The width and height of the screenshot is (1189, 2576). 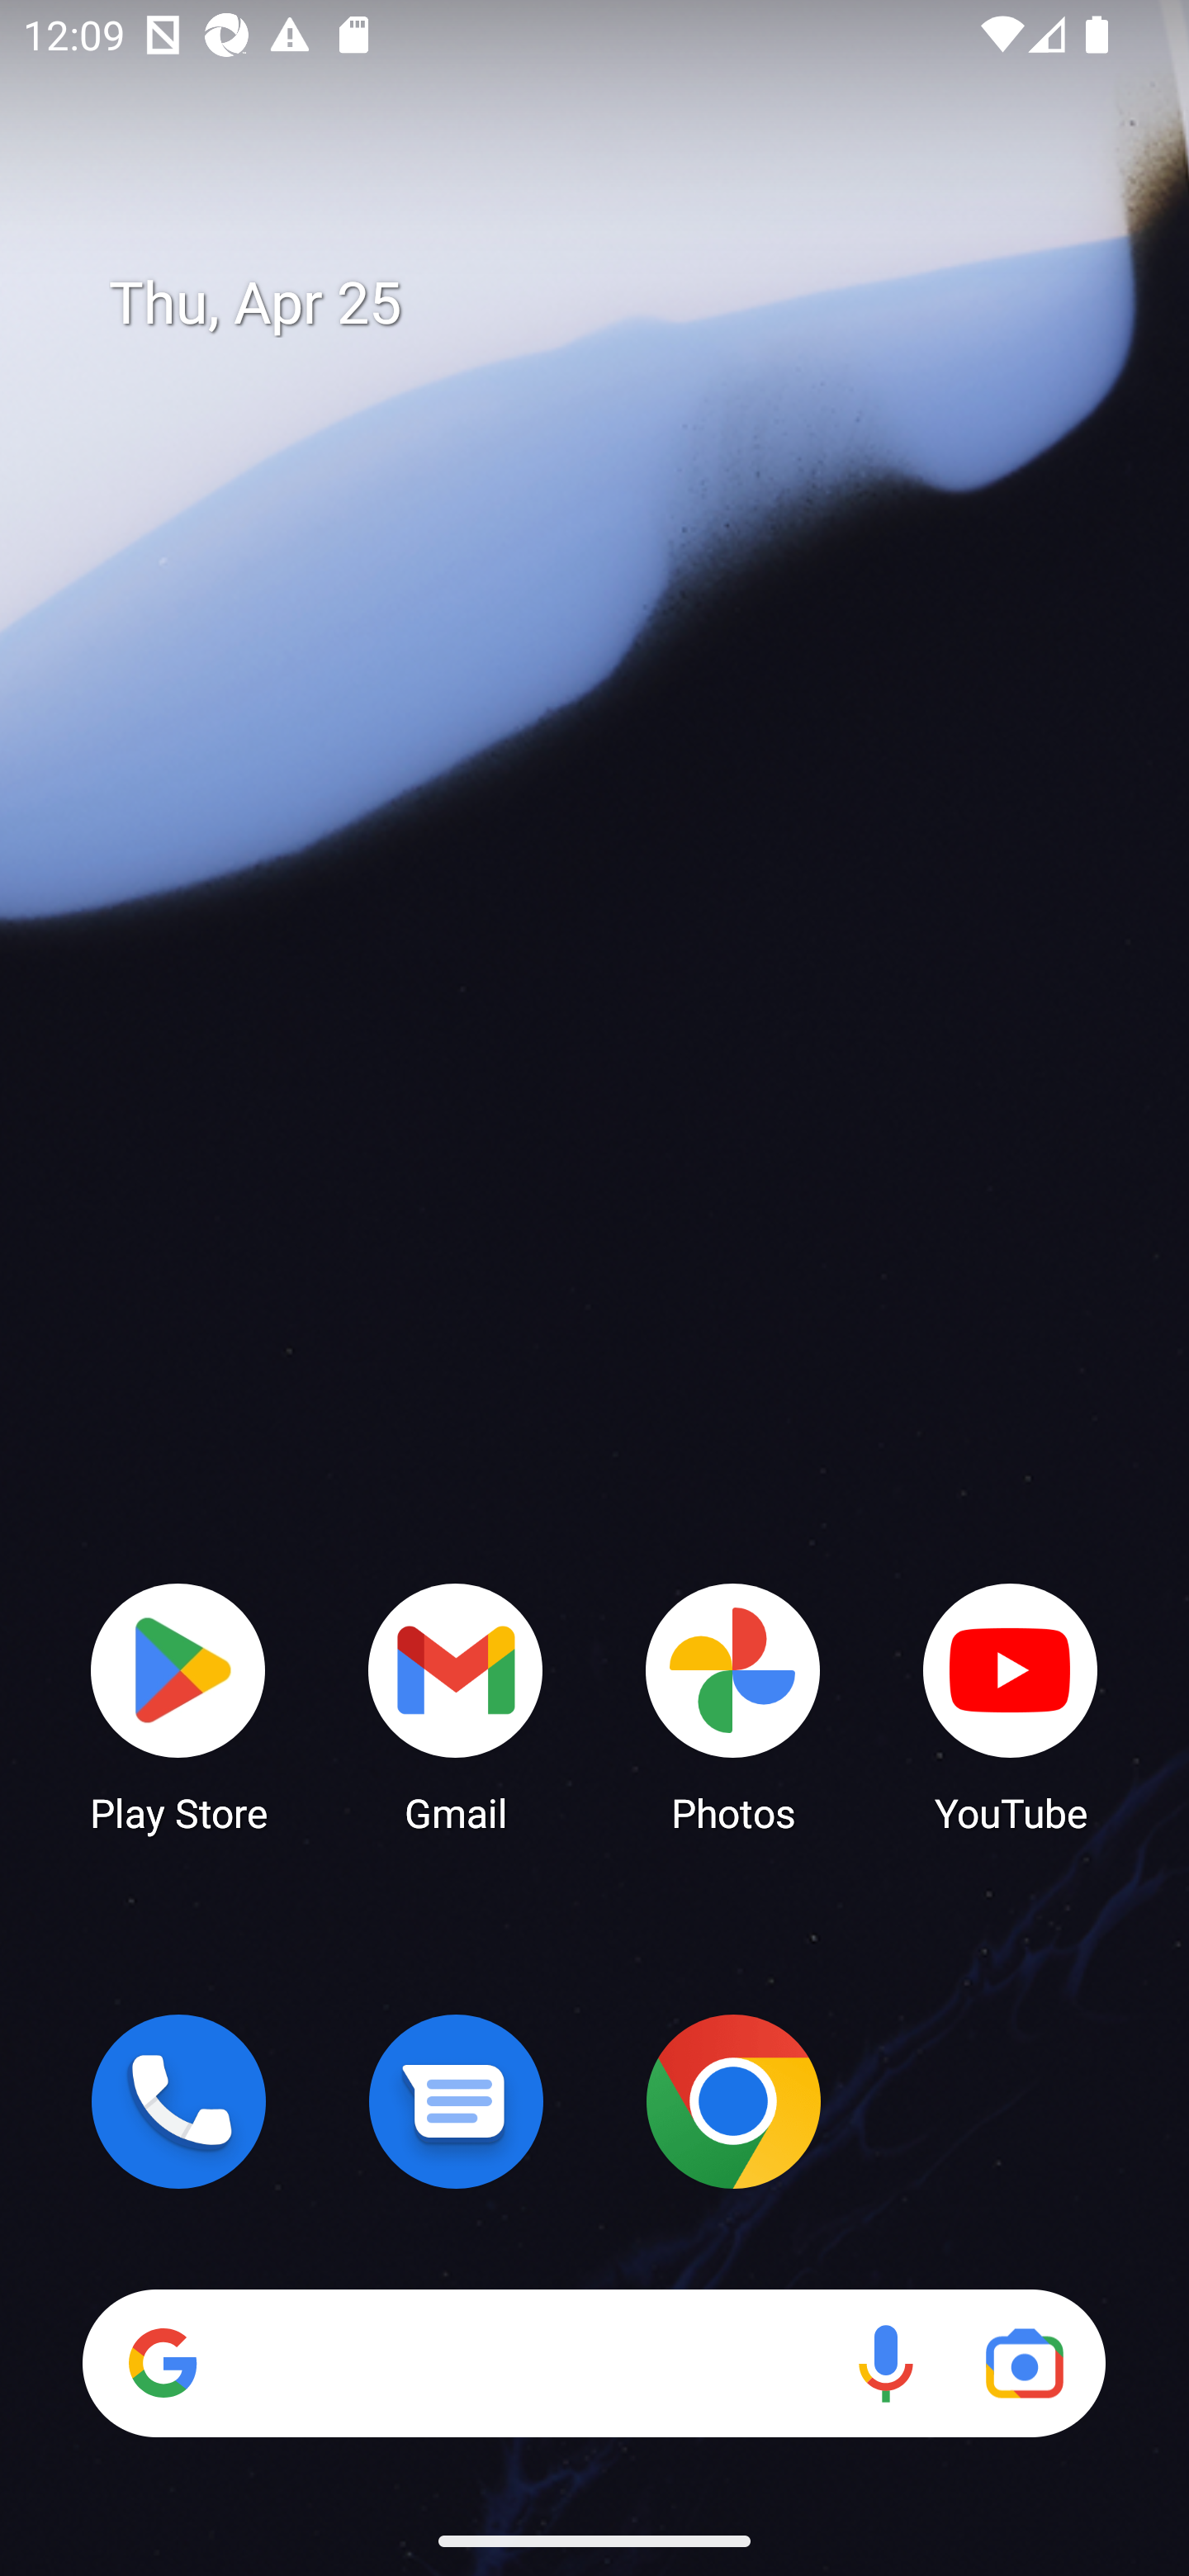 I want to click on Voice search, so click(x=885, y=2363).